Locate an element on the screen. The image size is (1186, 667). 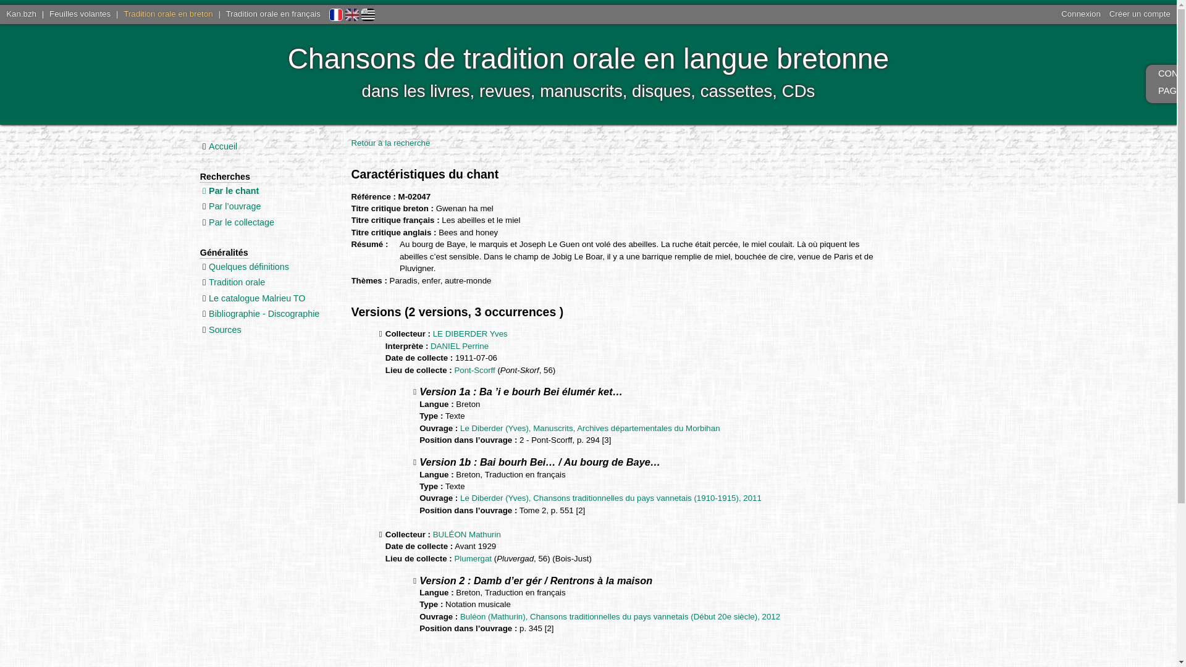
Sources is located at coordinates (225, 330).